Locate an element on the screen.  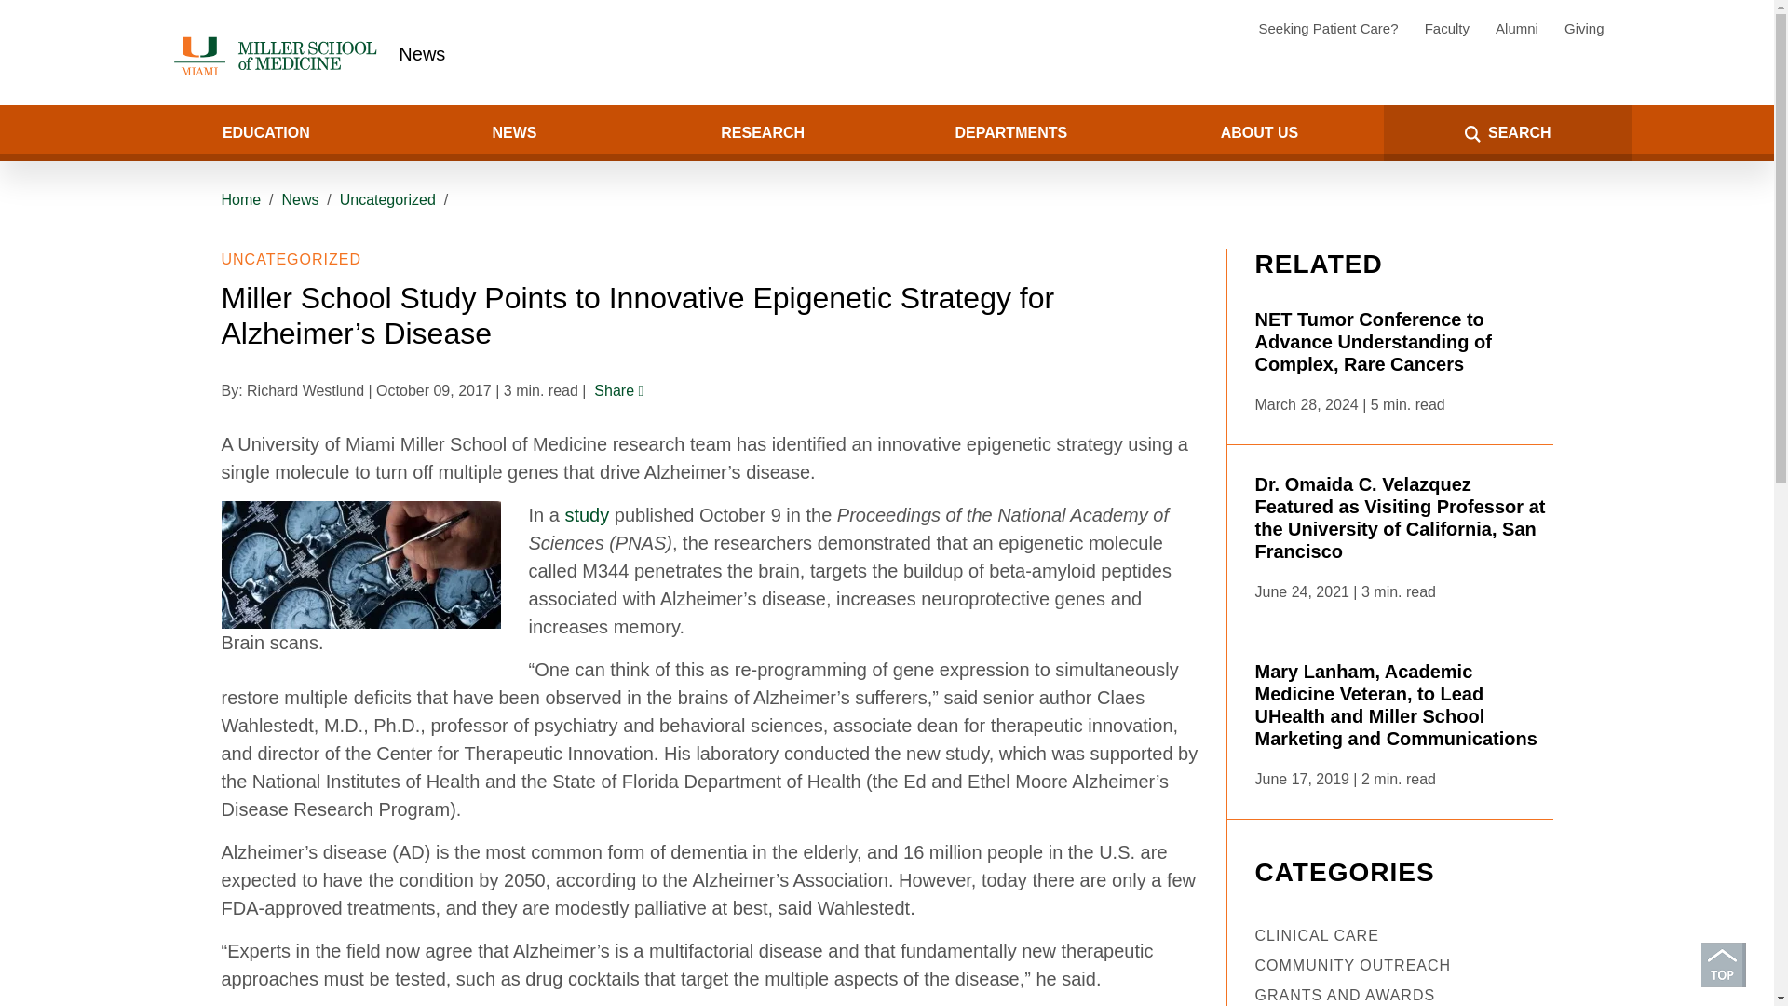
Search is located at coordinates (71, 132).